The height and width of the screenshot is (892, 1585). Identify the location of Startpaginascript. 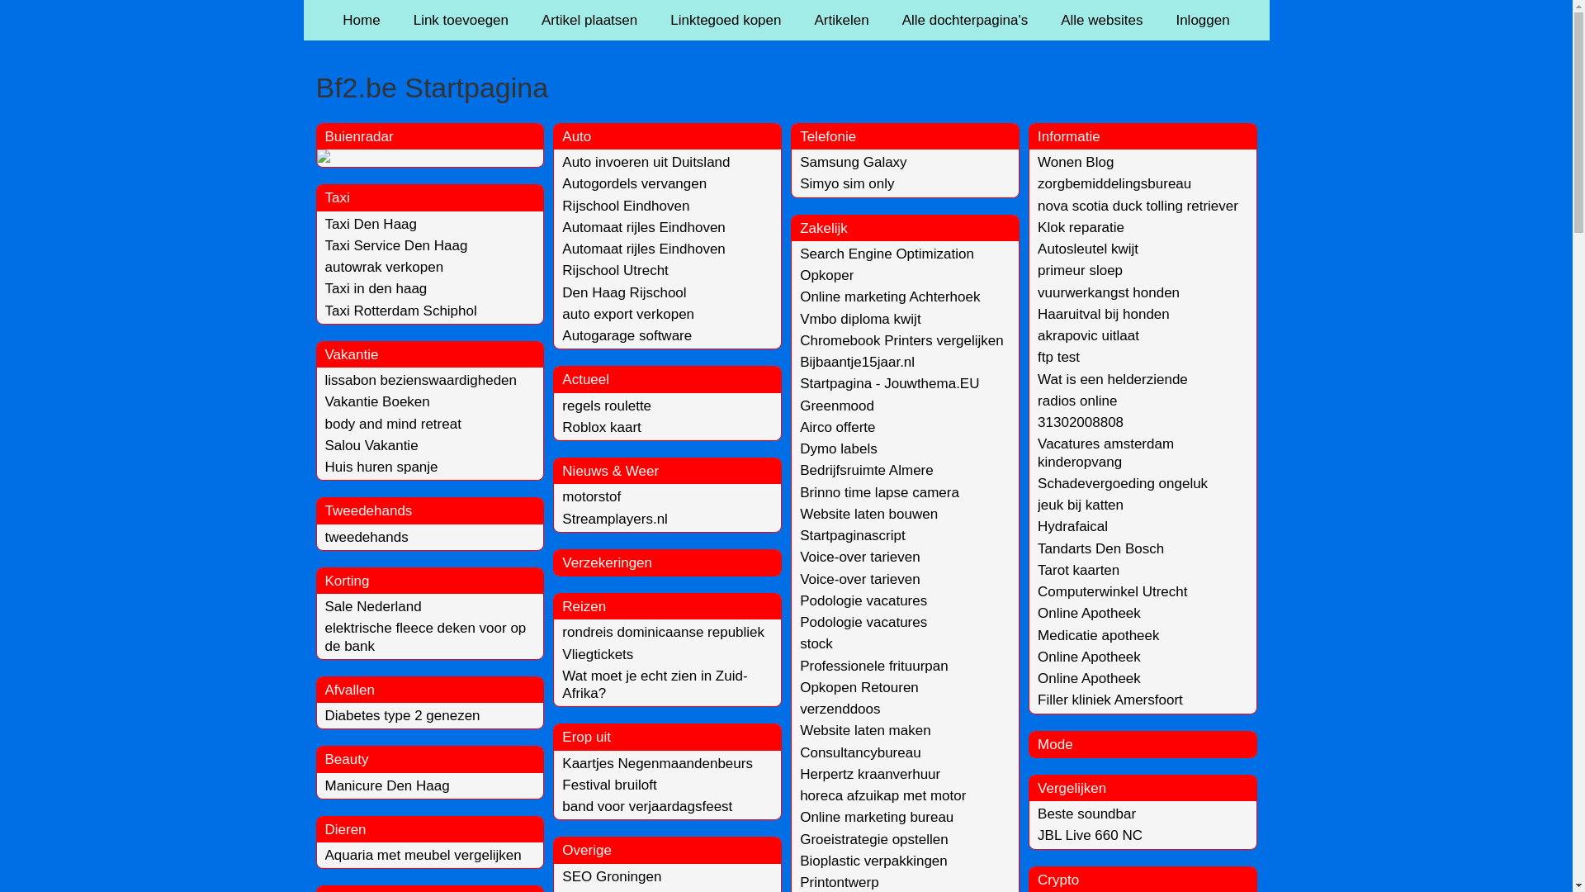
(852, 535).